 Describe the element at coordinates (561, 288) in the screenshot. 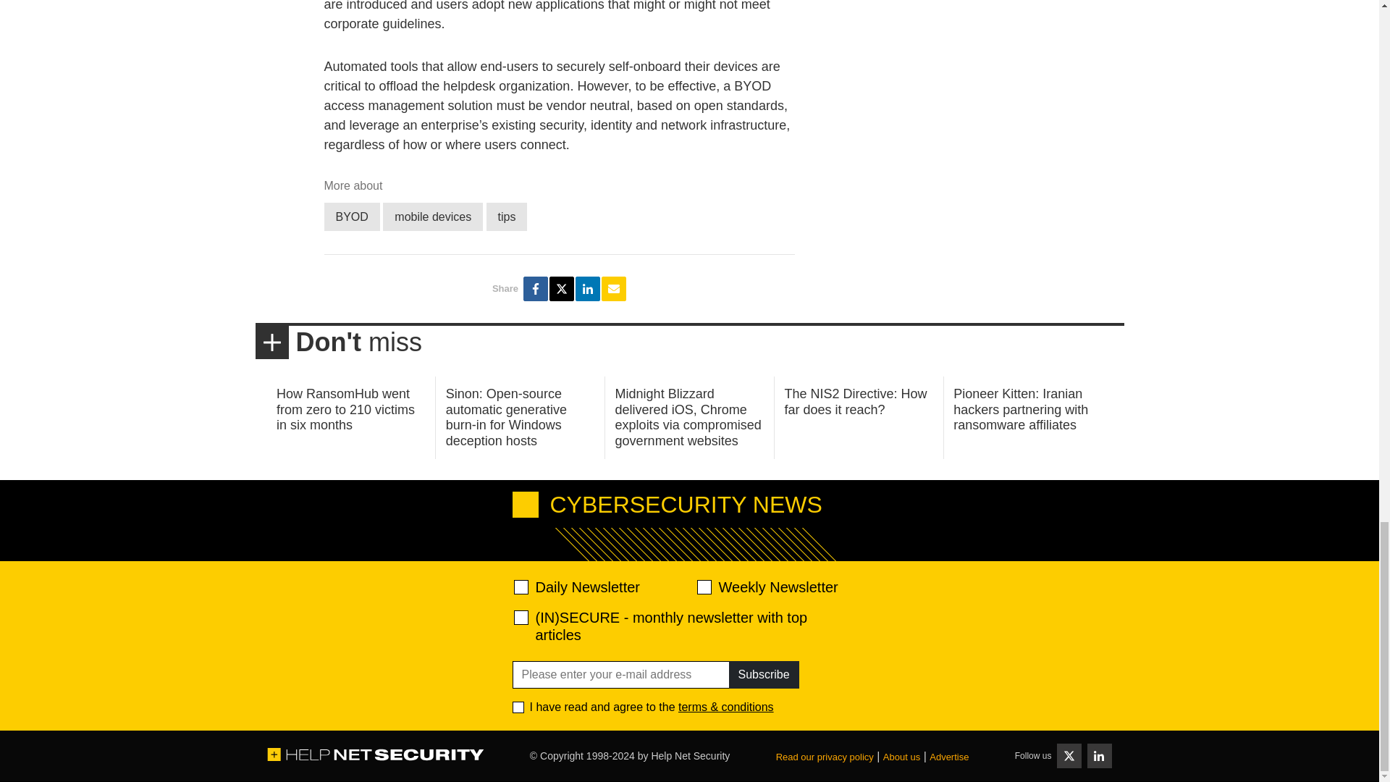

I see `Share The next step in BYOD security on Twitter` at that location.